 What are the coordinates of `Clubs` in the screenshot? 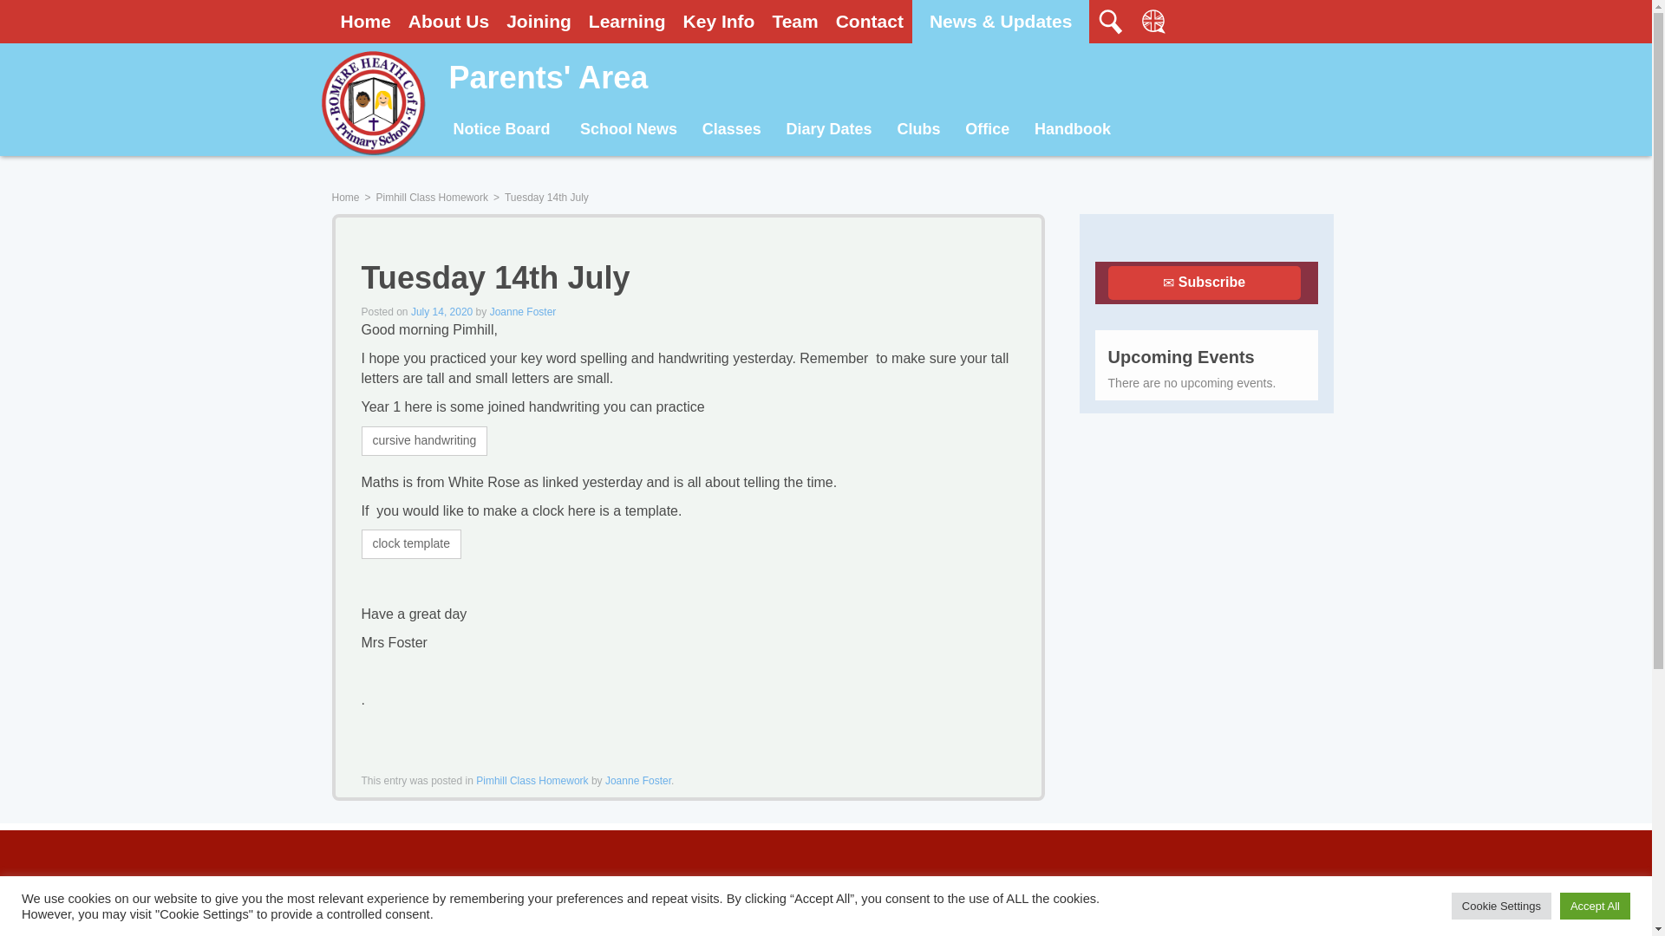 It's located at (917, 130).